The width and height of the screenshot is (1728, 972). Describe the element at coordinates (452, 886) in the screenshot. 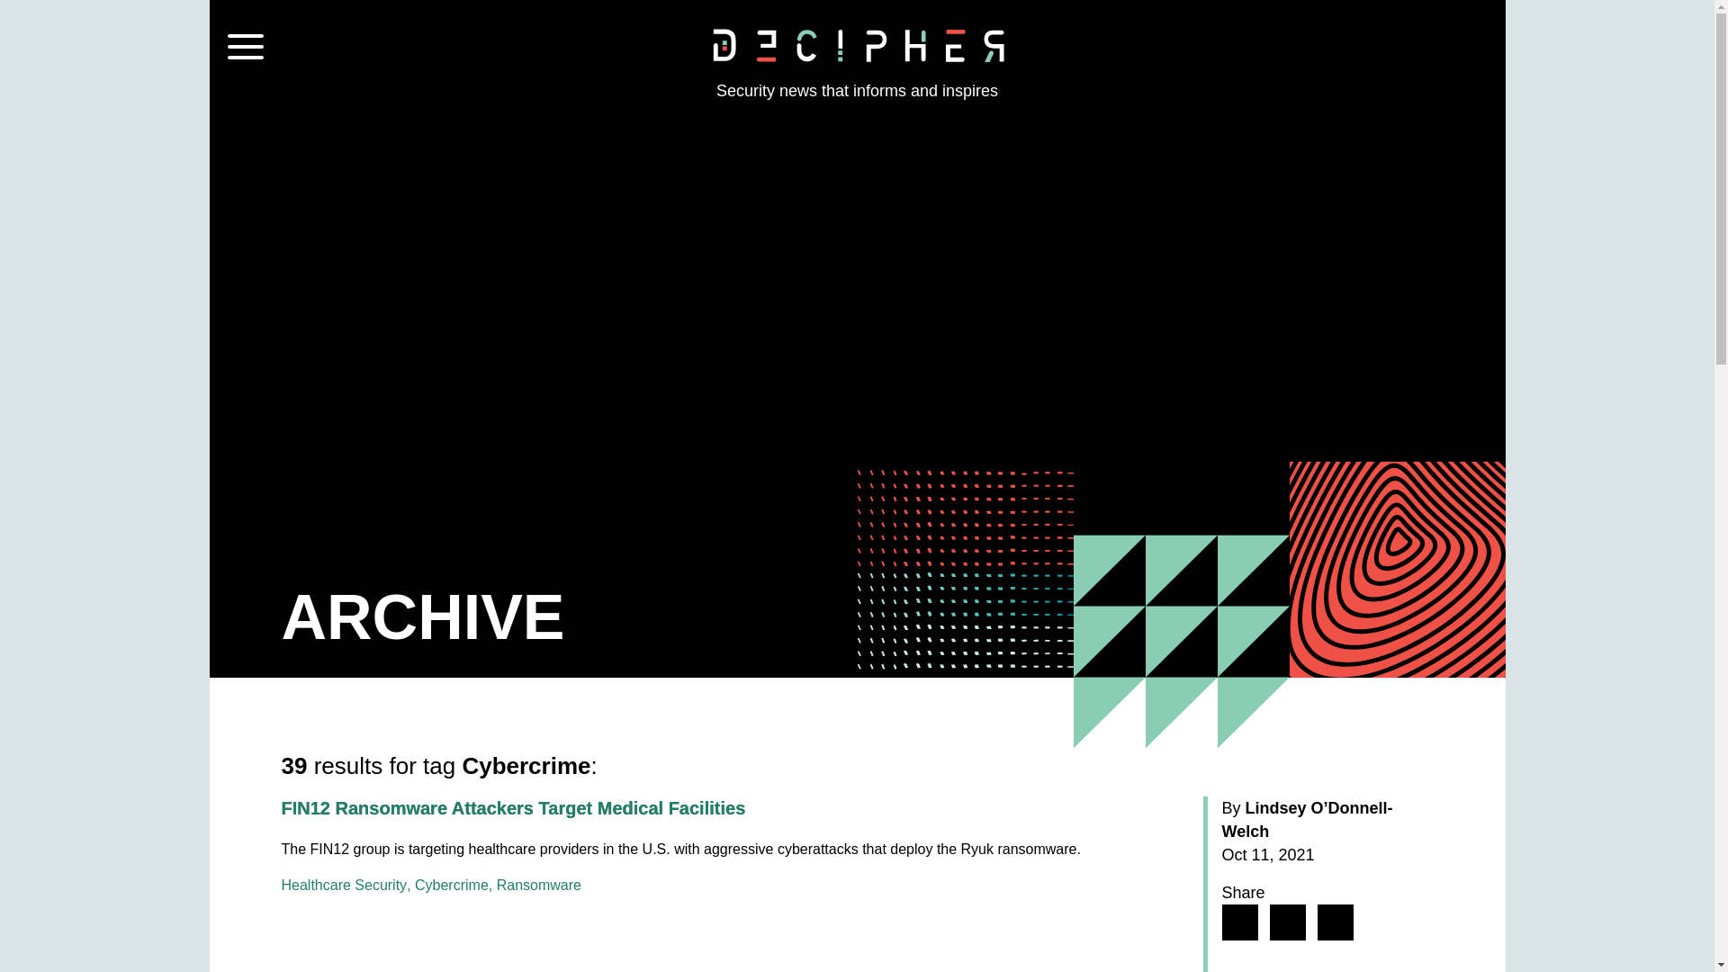

I see `Cybercrime` at that location.